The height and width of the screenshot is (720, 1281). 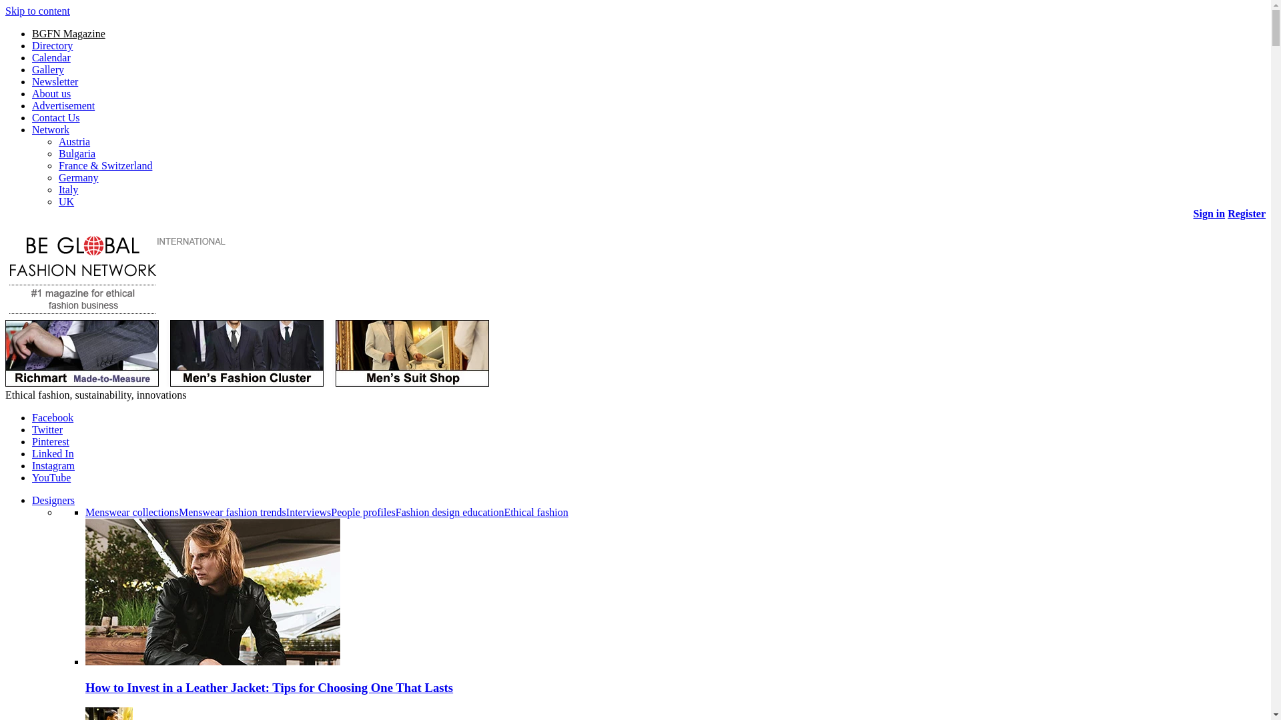 I want to click on Italy, so click(x=68, y=189).